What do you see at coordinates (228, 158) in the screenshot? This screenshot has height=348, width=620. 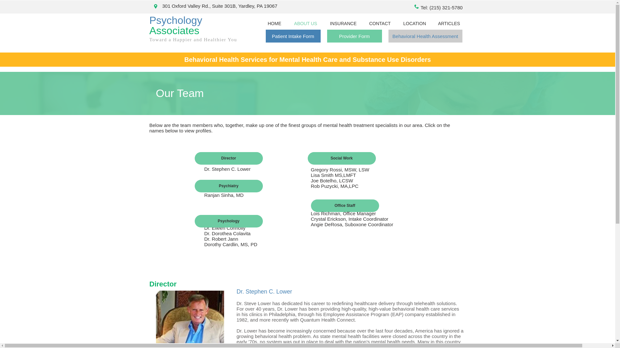 I see `Director` at bounding box center [228, 158].